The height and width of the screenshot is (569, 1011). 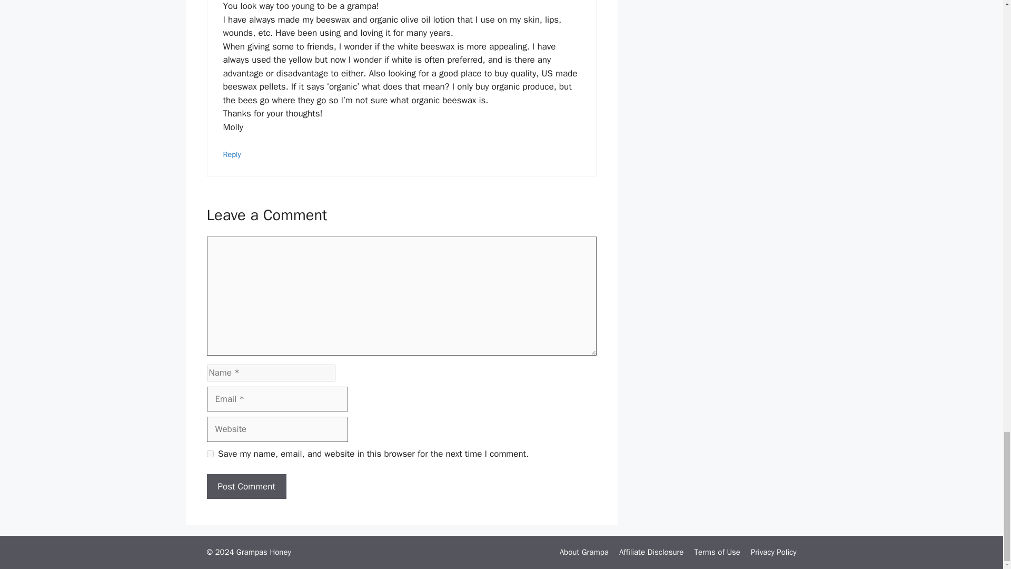 What do you see at coordinates (232, 154) in the screenshot?
I see `Reply` at bounding box center [232, 154].